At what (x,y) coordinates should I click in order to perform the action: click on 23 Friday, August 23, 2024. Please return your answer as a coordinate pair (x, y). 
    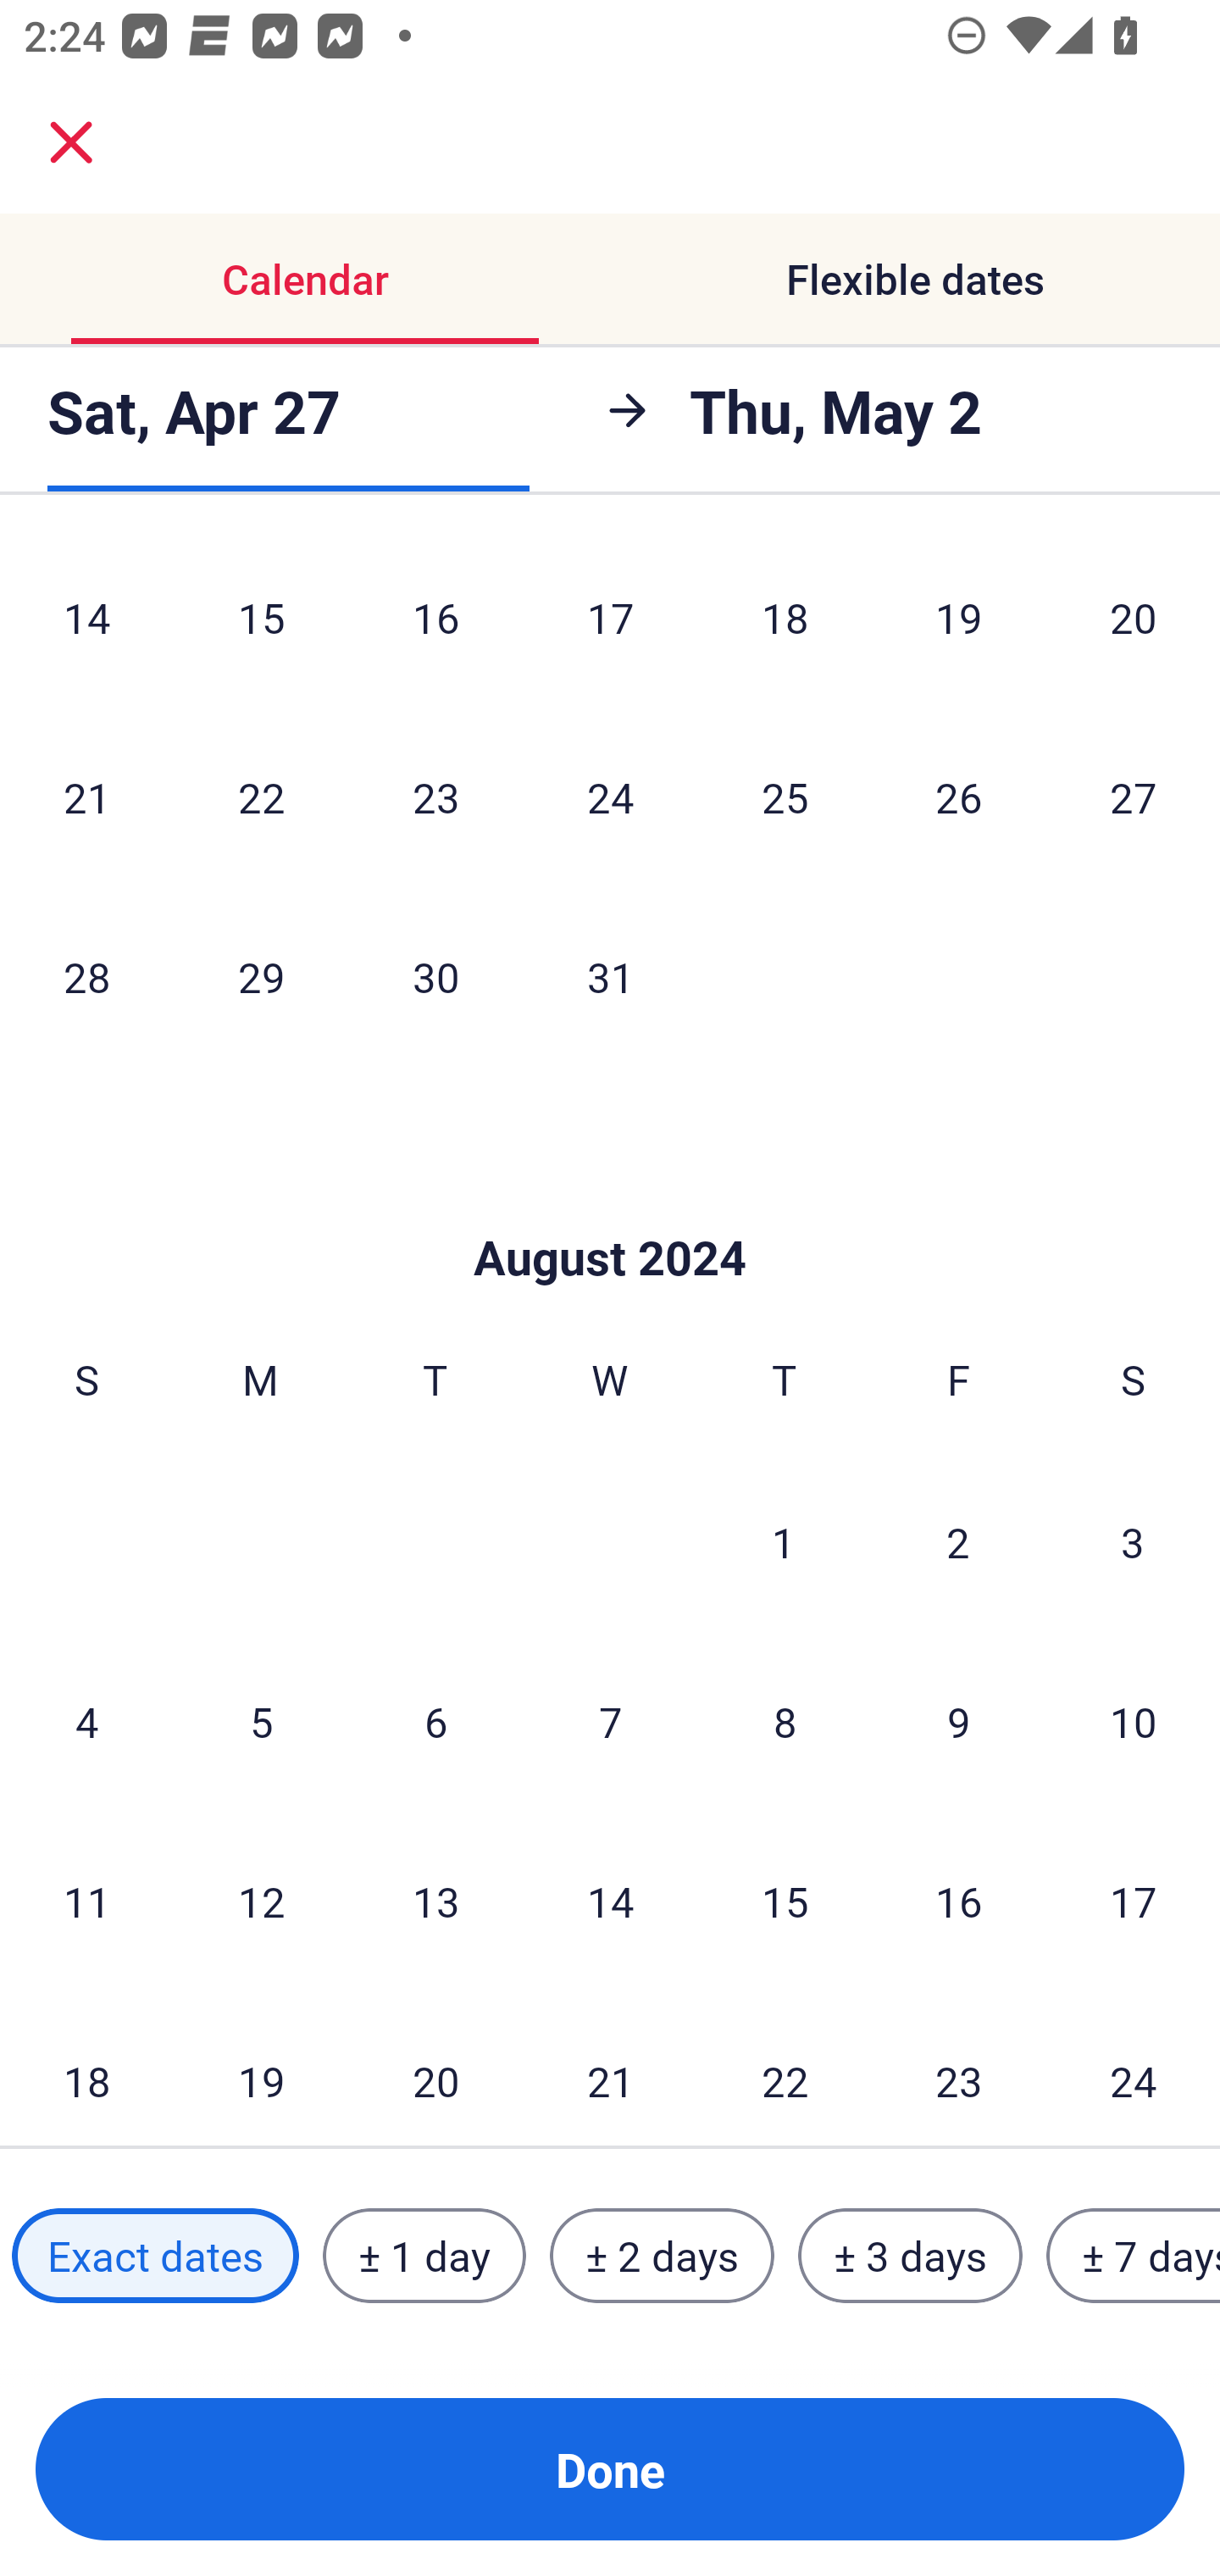
    Looking at the image, I should click on (959, 2069).